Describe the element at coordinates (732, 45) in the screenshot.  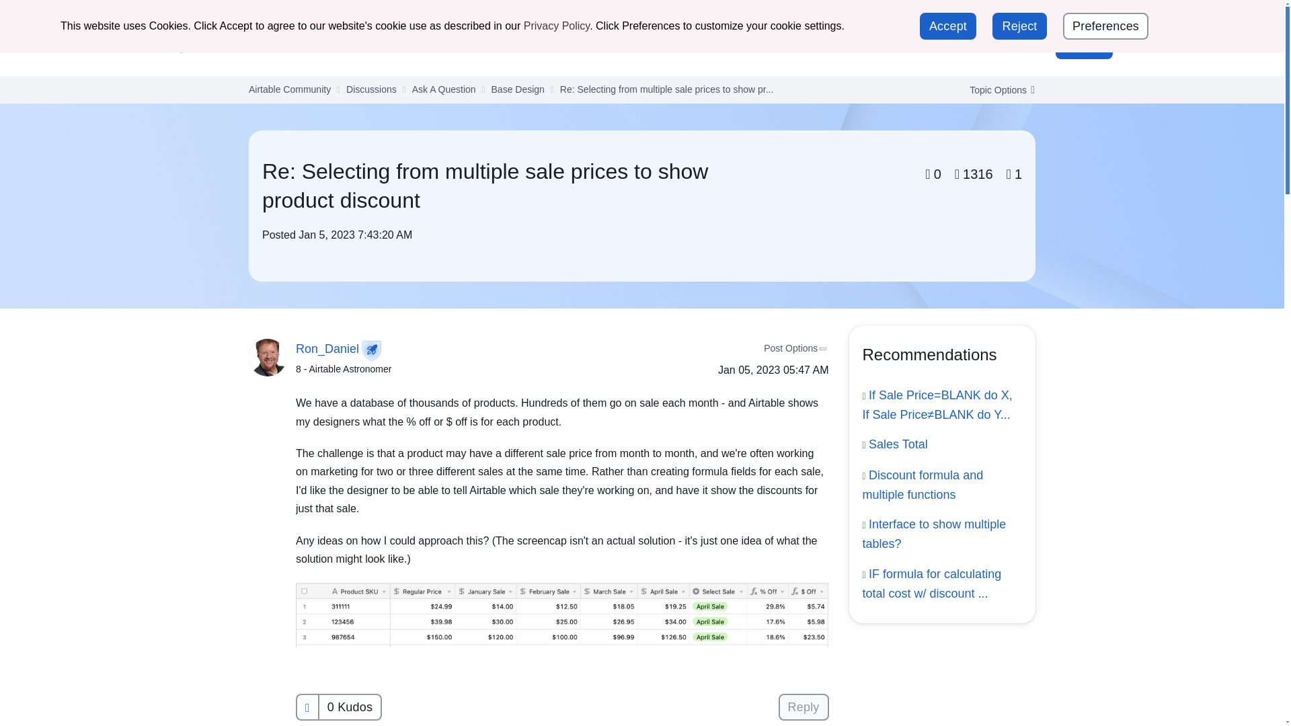
I see `Product Ideas` at that location.